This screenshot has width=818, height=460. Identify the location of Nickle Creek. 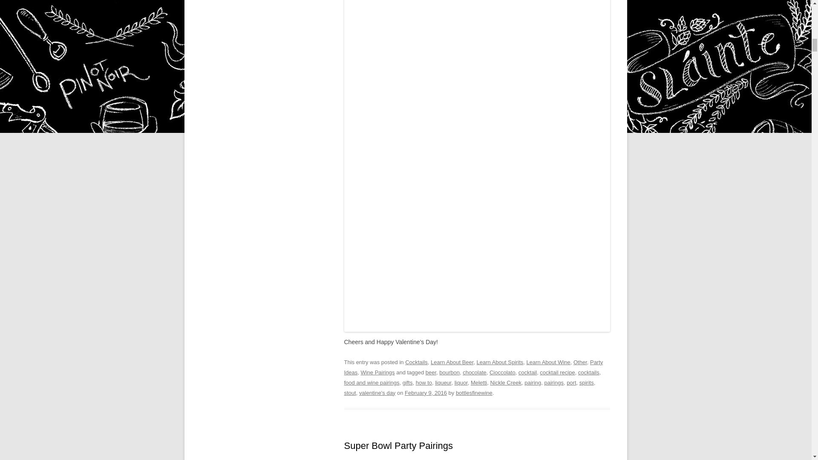
(506, 382).